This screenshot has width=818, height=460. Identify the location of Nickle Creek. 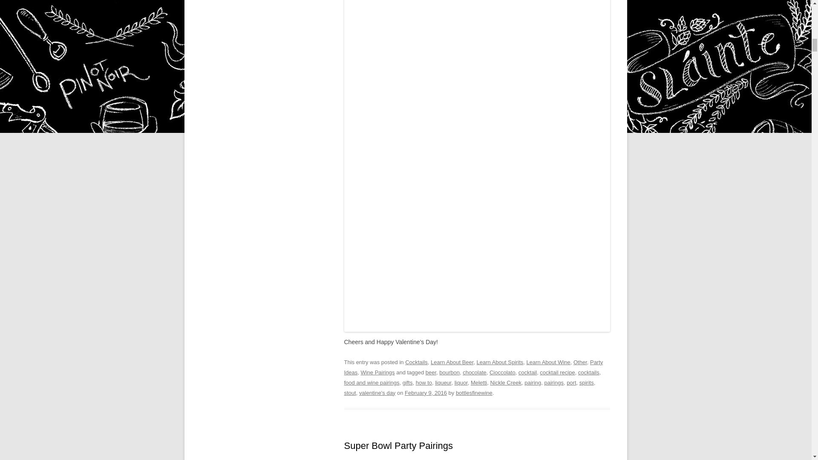
(506, 382).